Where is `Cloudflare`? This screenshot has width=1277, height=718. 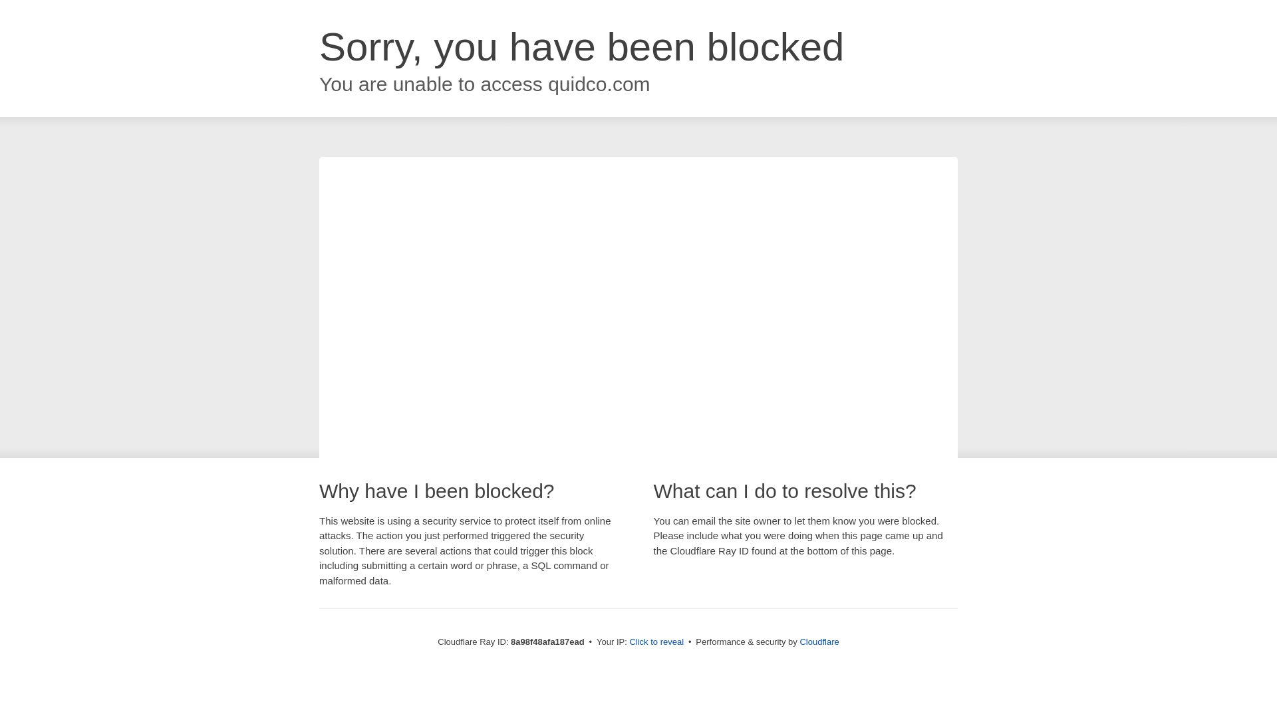 Cloudflare is located at coordinates (819, 642).